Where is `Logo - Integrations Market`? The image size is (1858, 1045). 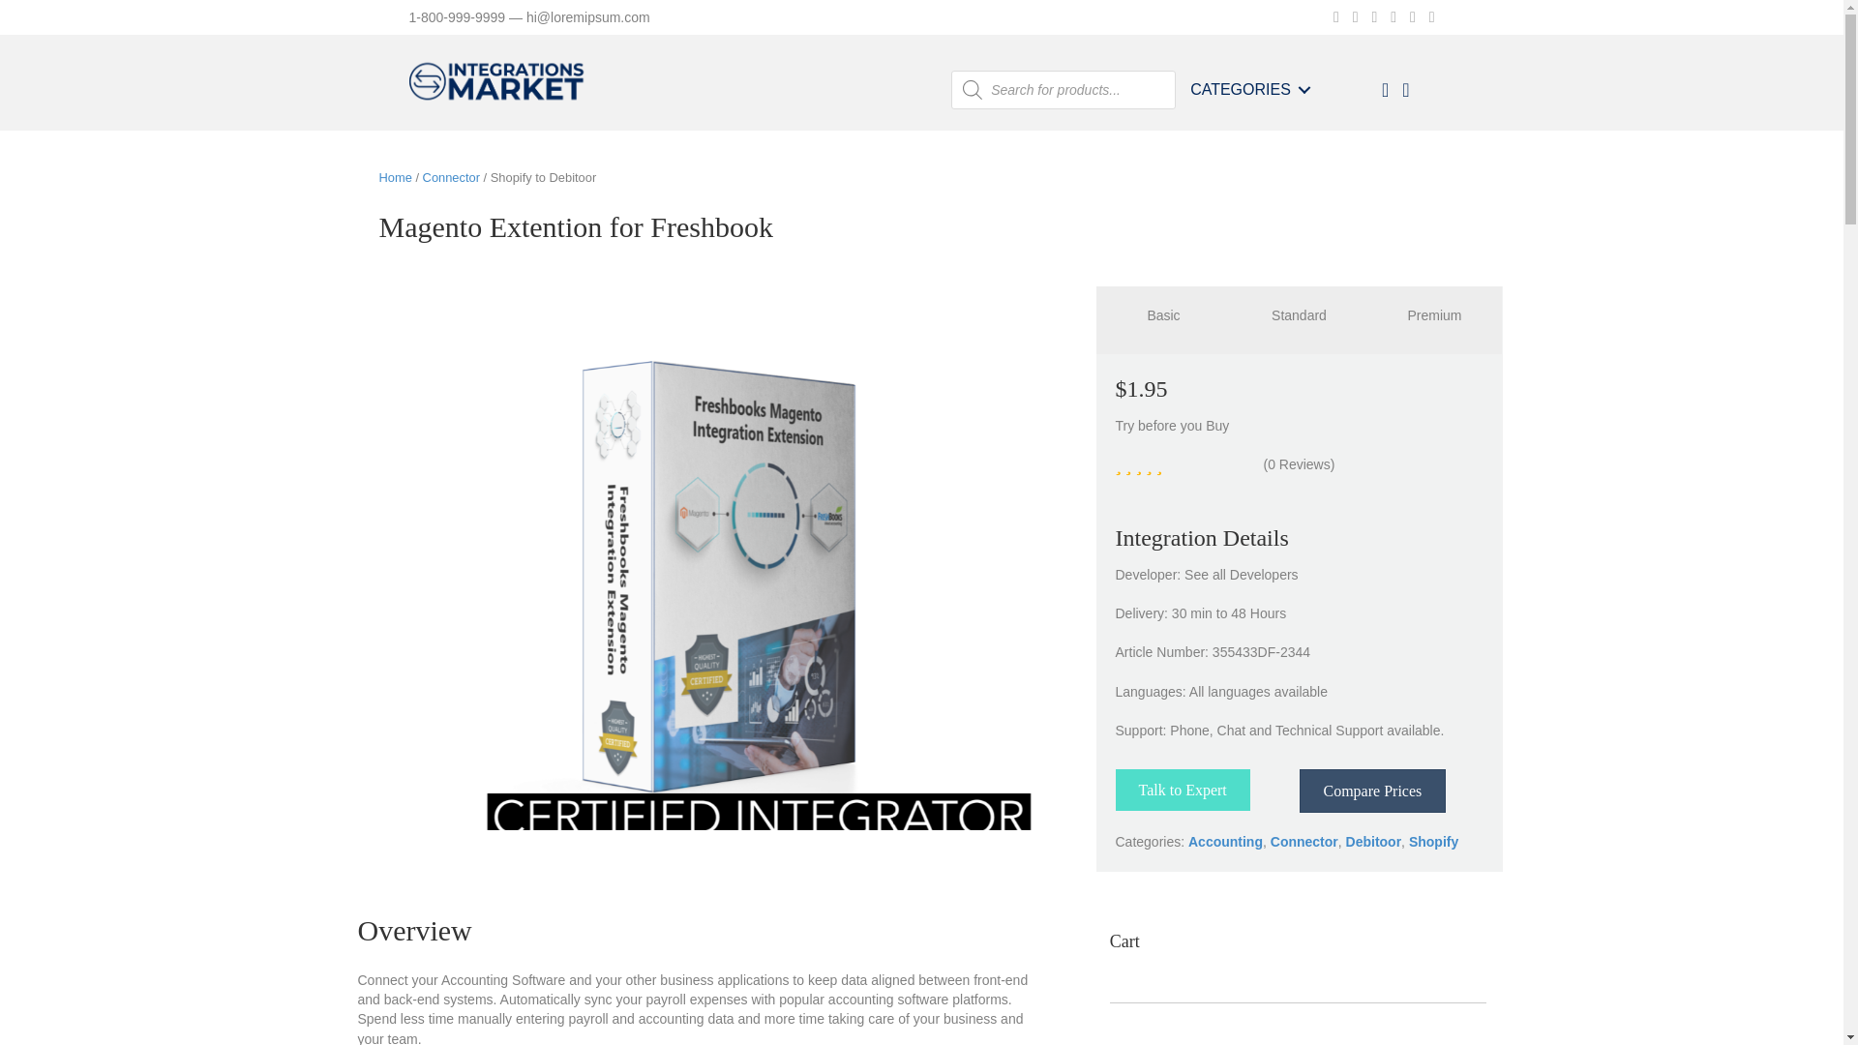
Logo - Integrations Market is located at coordinates (505, 89).